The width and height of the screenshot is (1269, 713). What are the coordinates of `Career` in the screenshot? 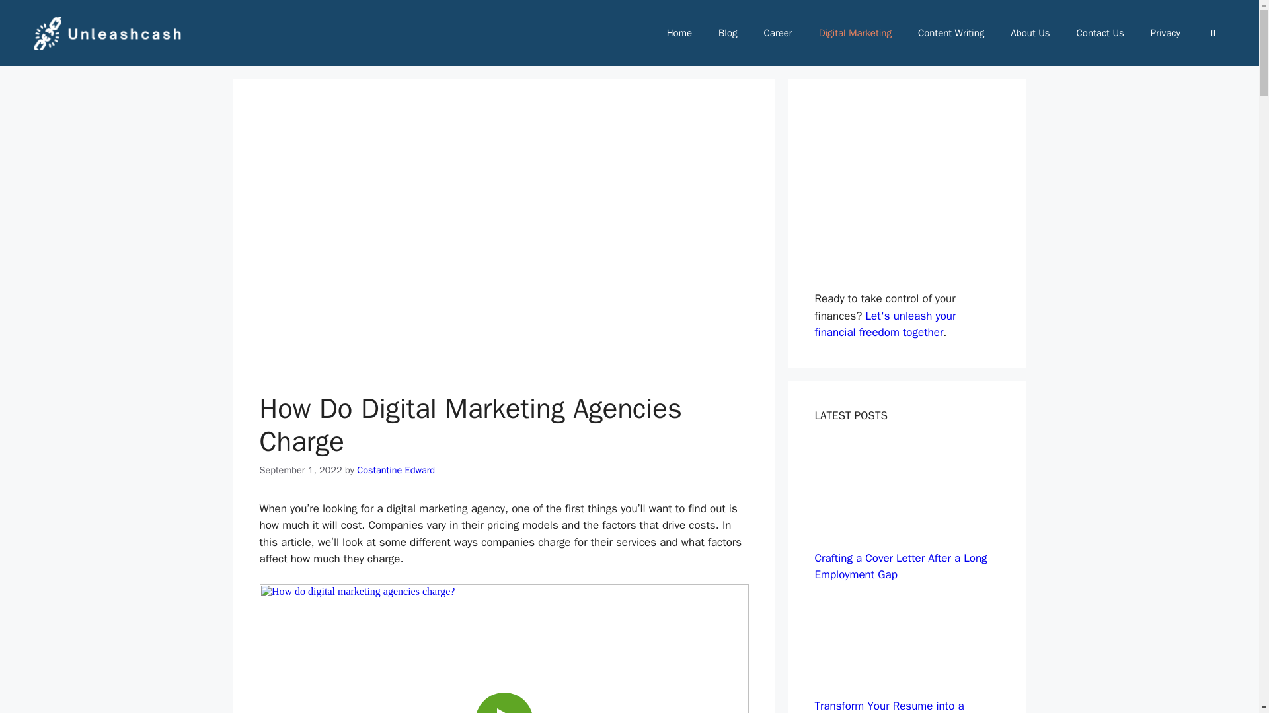 It's located at (779, 33).